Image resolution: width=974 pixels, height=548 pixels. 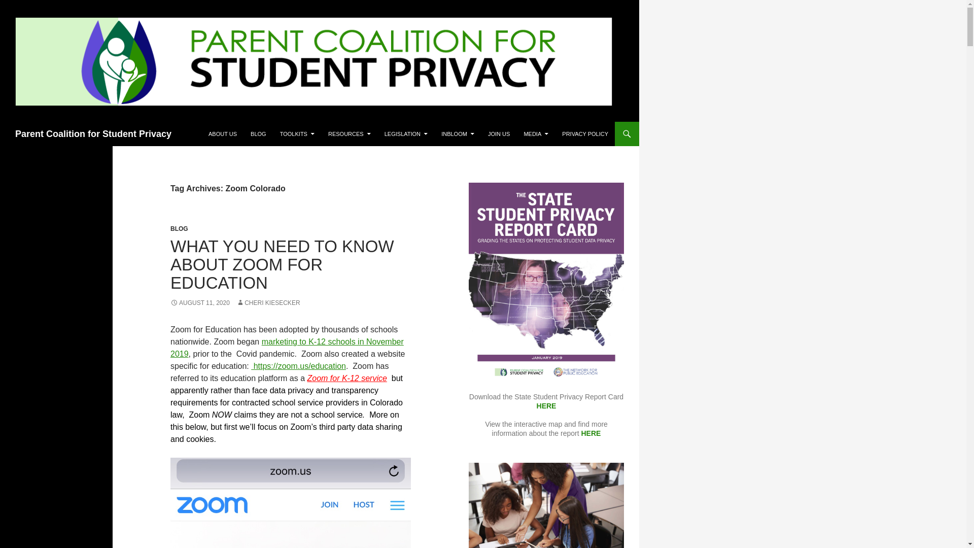 I want to click on RESOURCES, so click(x=350, y=134).